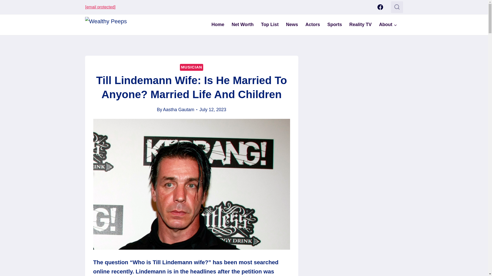 Image resolution: width=492 pixels, height=276 pixels. What do you see at coordinates (270, 25) in the screenshot?
I see `Top List` at bounding box center [270, 25].